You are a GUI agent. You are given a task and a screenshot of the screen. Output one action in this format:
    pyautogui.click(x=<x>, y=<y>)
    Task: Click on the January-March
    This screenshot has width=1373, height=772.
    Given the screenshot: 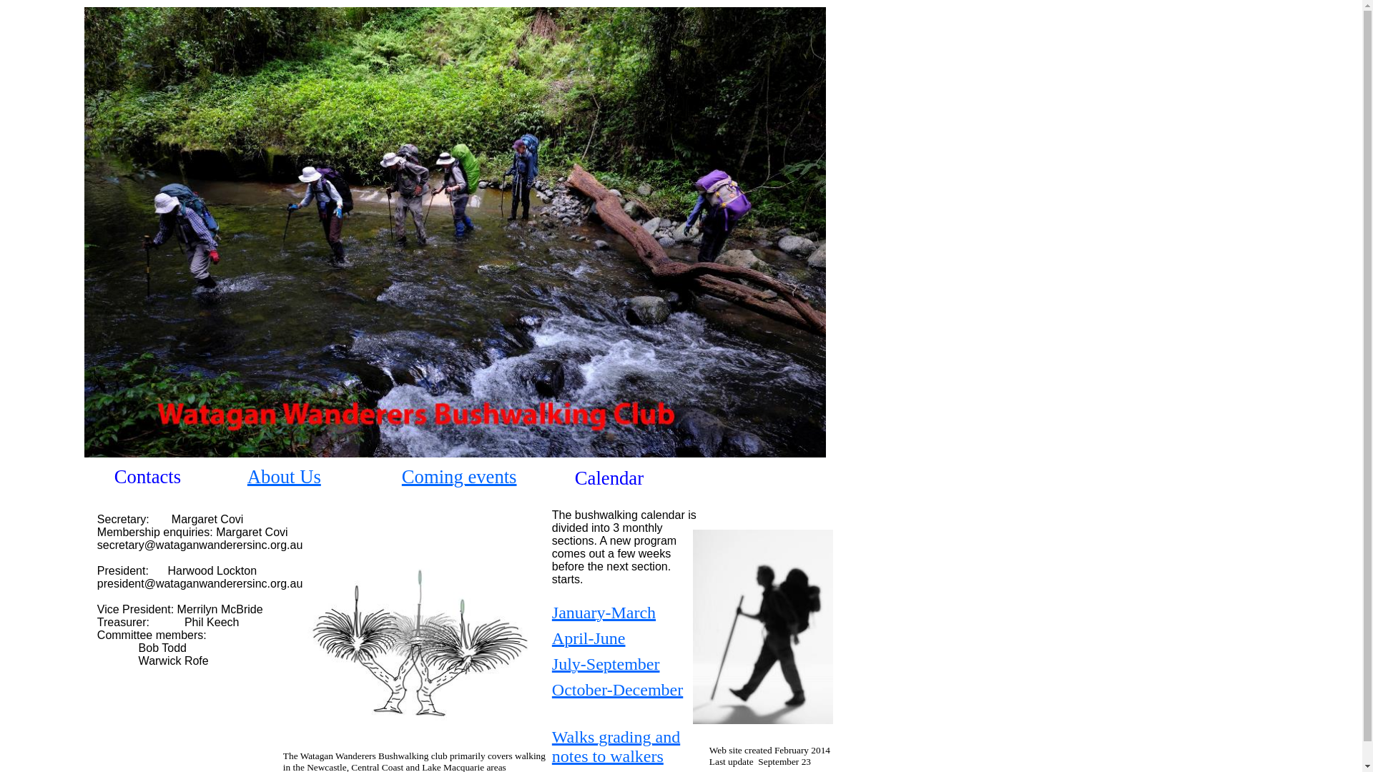 What is the action you would take?
    pyautogui.click(x=604, y=615)
    